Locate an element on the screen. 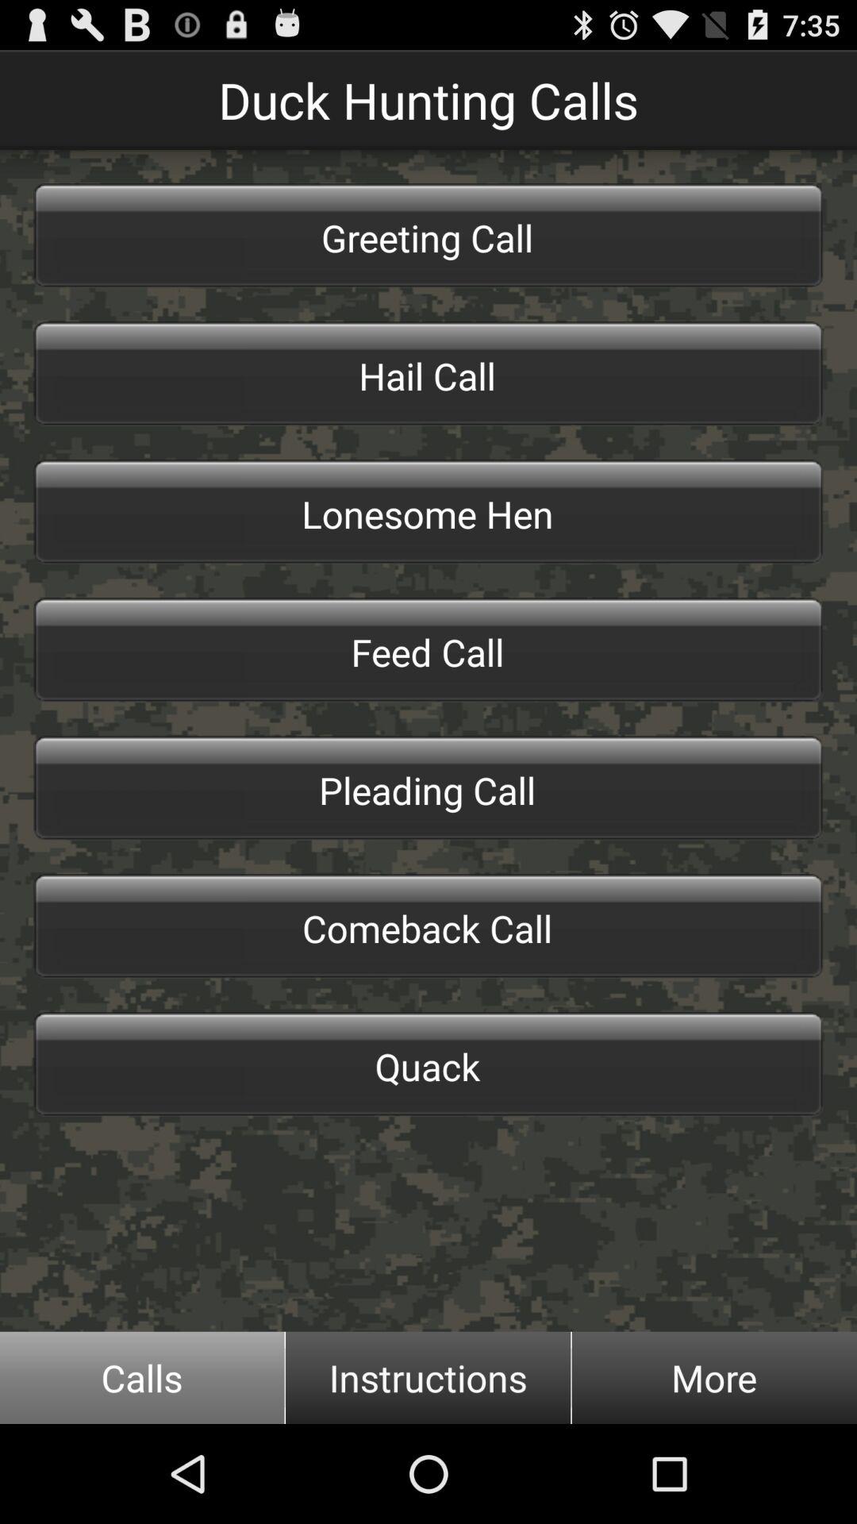 The height and width of the screenshot is (1524, 857). swipe until feed call is located at coordinates (428, 650).